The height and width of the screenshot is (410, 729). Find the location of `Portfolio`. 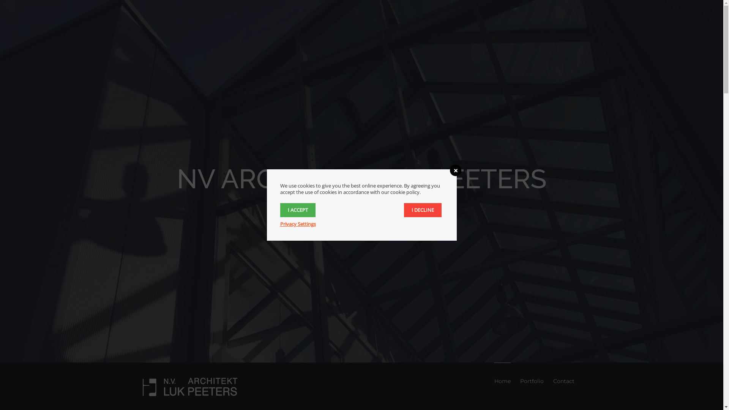

Portfolio is located at coordinates (532, 381).